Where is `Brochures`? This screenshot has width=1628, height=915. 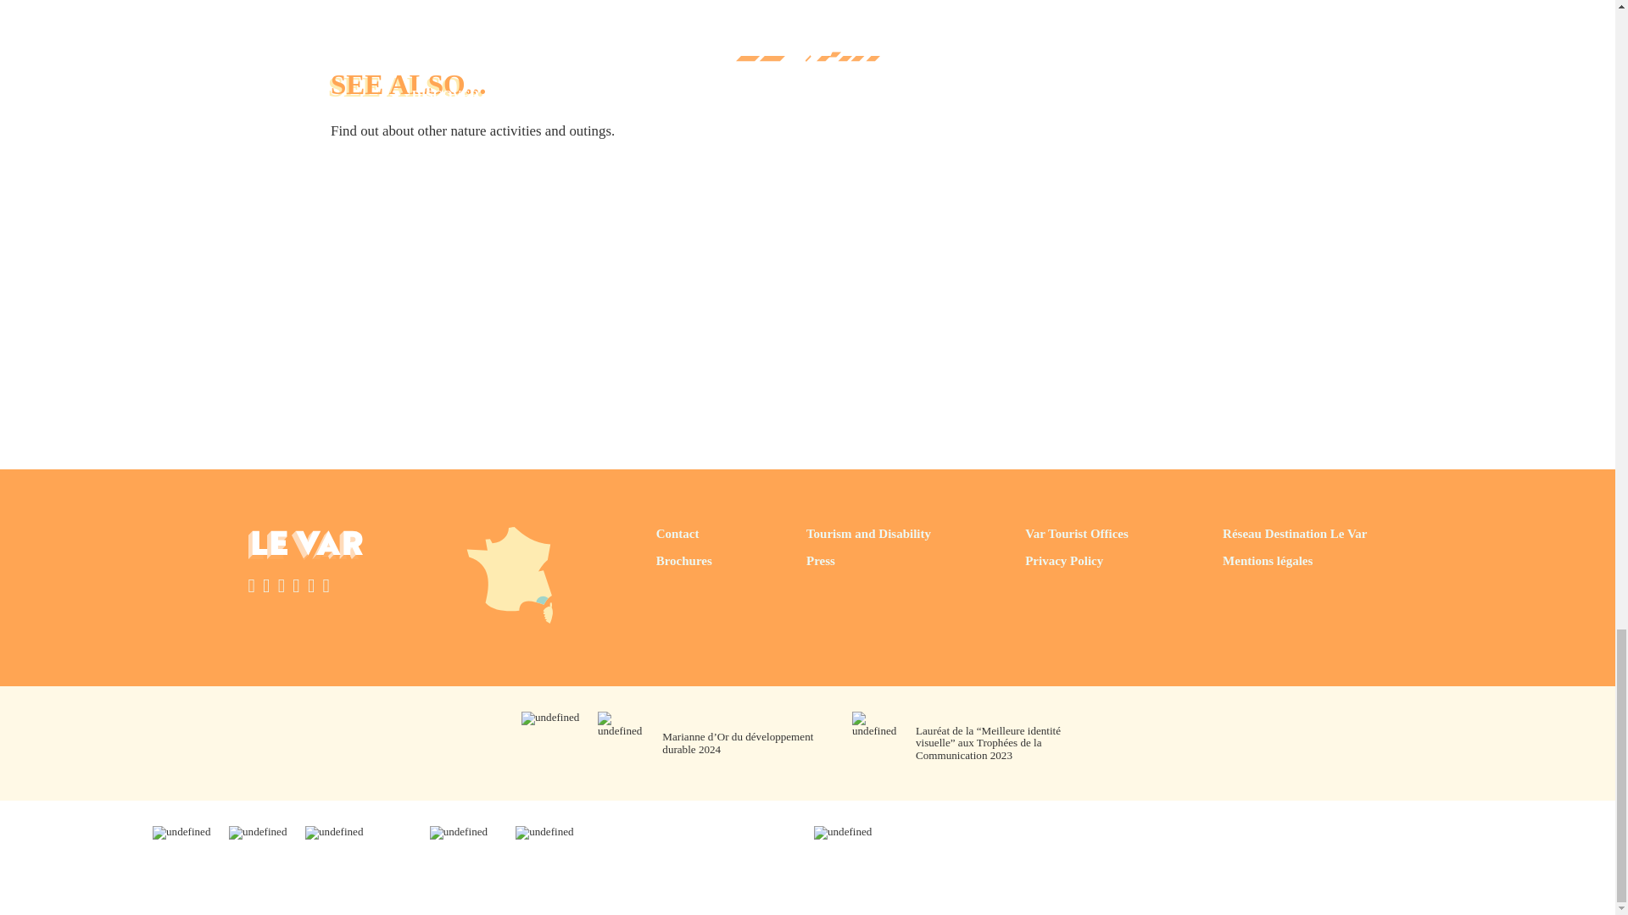 Brochures is located at coordinates (683, 561).